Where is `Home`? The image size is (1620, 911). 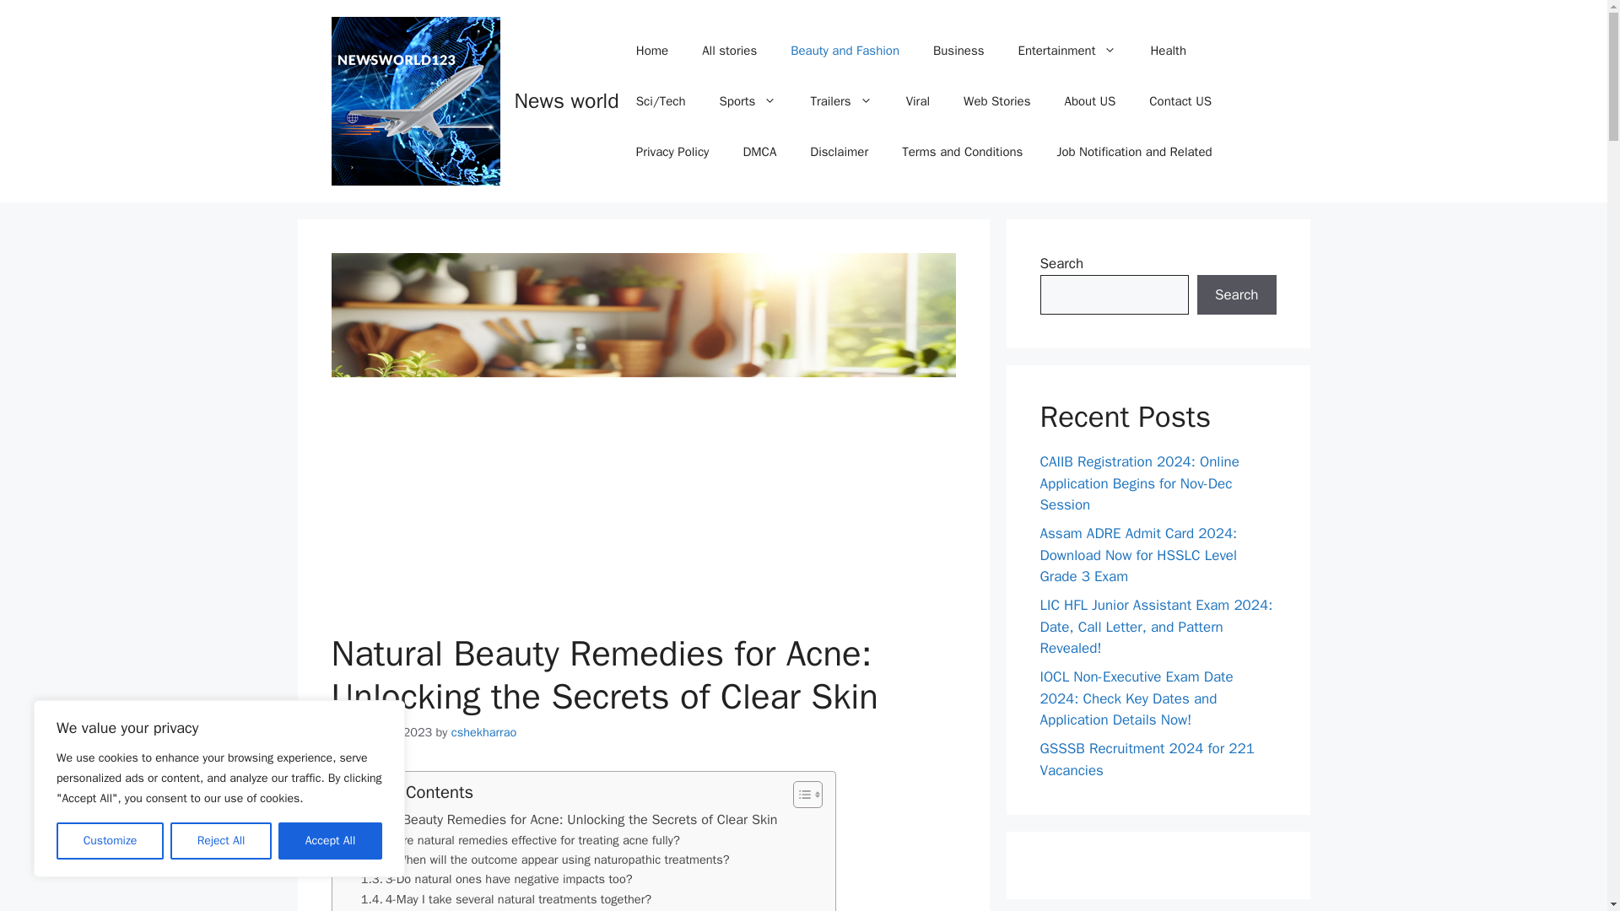
Home is located at coordinates (651, 51).